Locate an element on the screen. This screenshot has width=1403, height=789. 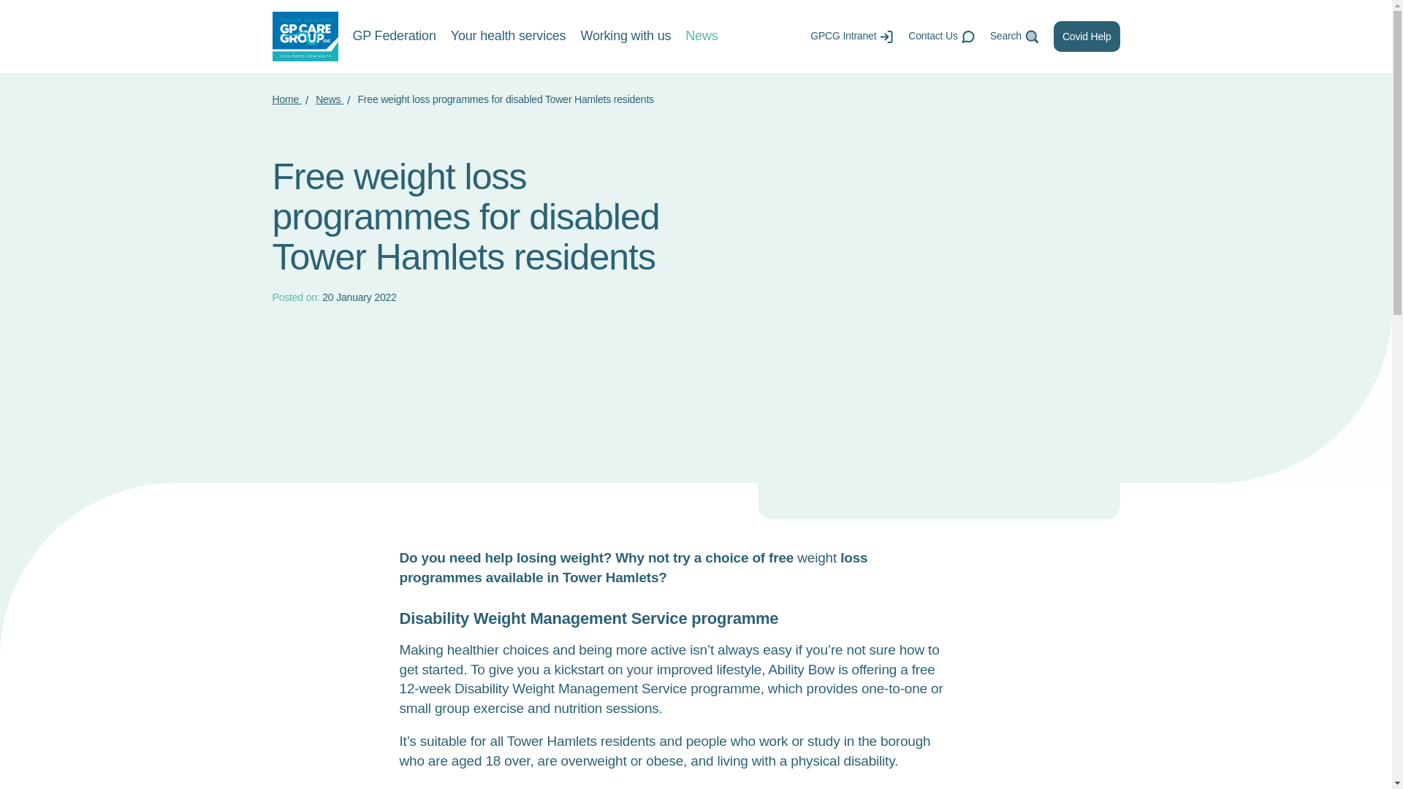
GP Care Group is located at coordinates (305, 37).